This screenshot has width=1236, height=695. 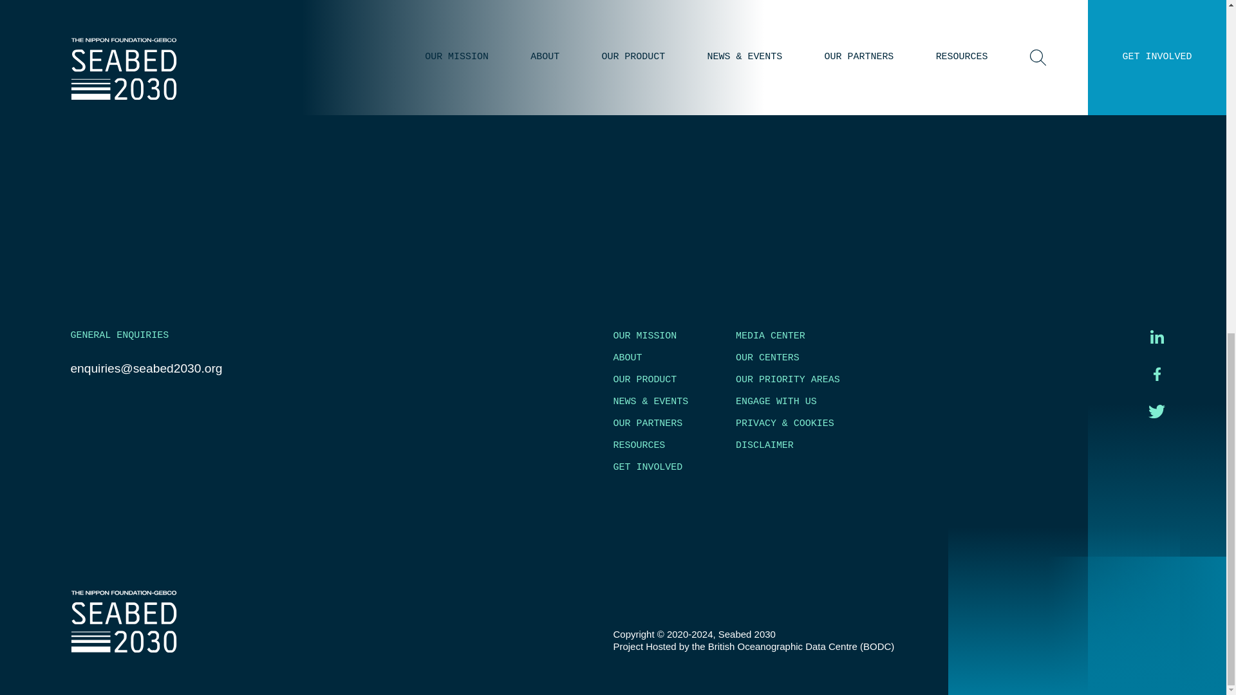 What do you see at coordinates (767, 357) in the screenshot?
I see `OUR CENTERS` at bounding box center [767, 357].